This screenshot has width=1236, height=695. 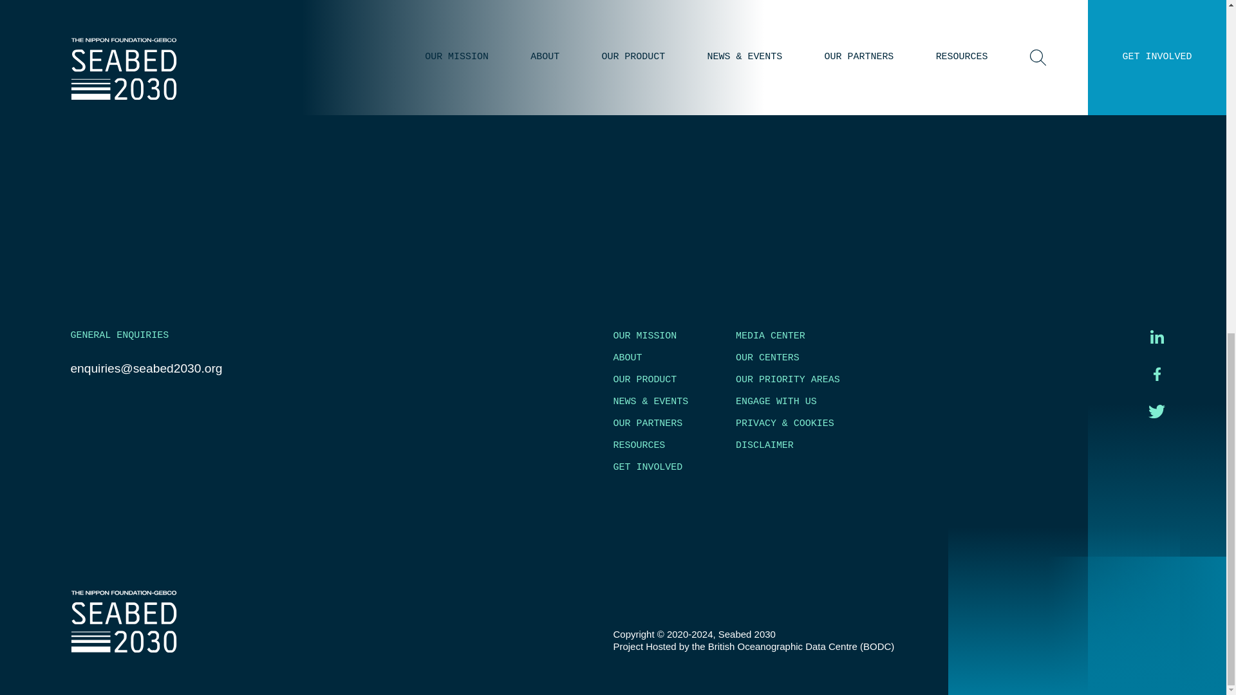 What do you see at coordinates (767, 357) in the screenshot?
I see `OUR CENTERS` at bounding box center [767, 357].